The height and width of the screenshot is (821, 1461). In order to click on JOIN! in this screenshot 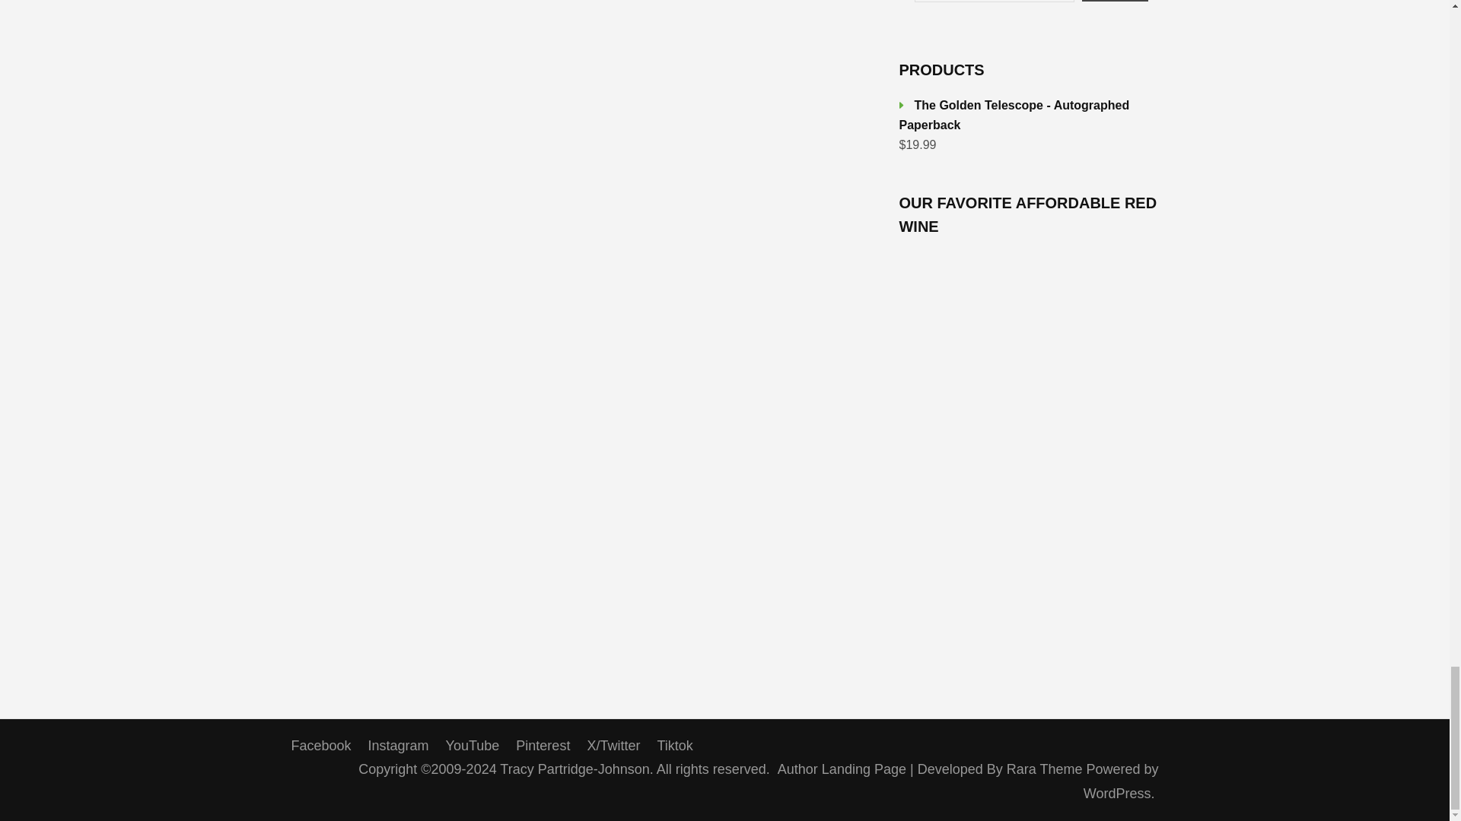, I will do `click(1116, 1)`.